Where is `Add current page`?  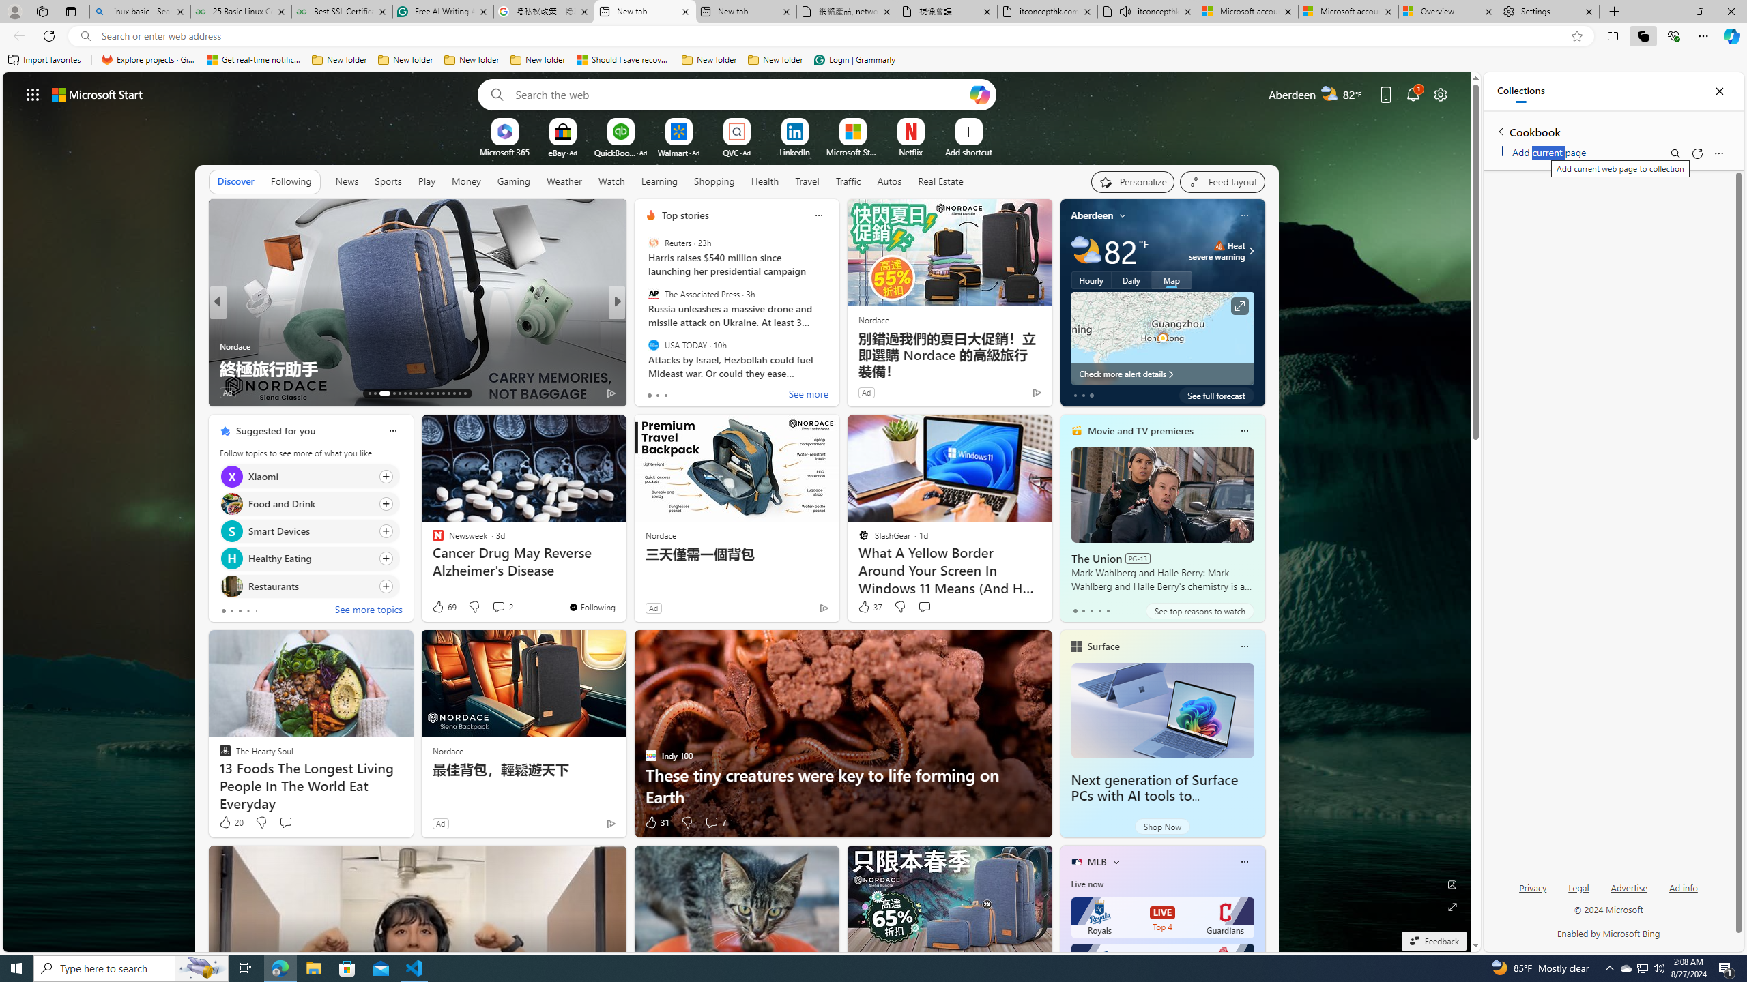 Add current page is located at coordinates (1544, 149).